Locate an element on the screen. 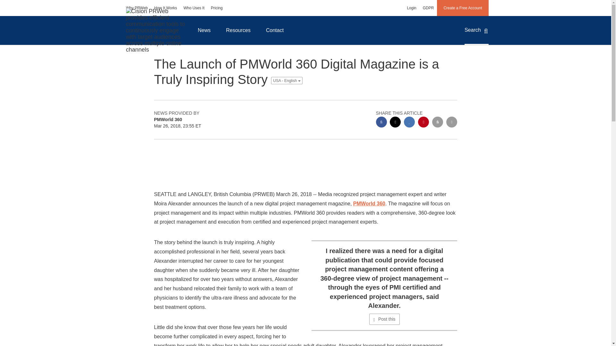 The image size is (616, 346). Resources is located at coordinates (238, 30).